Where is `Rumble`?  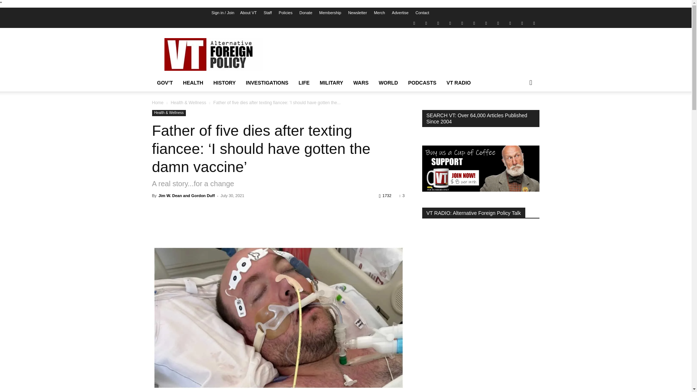 Rumble is located at coordinates (462, 23).